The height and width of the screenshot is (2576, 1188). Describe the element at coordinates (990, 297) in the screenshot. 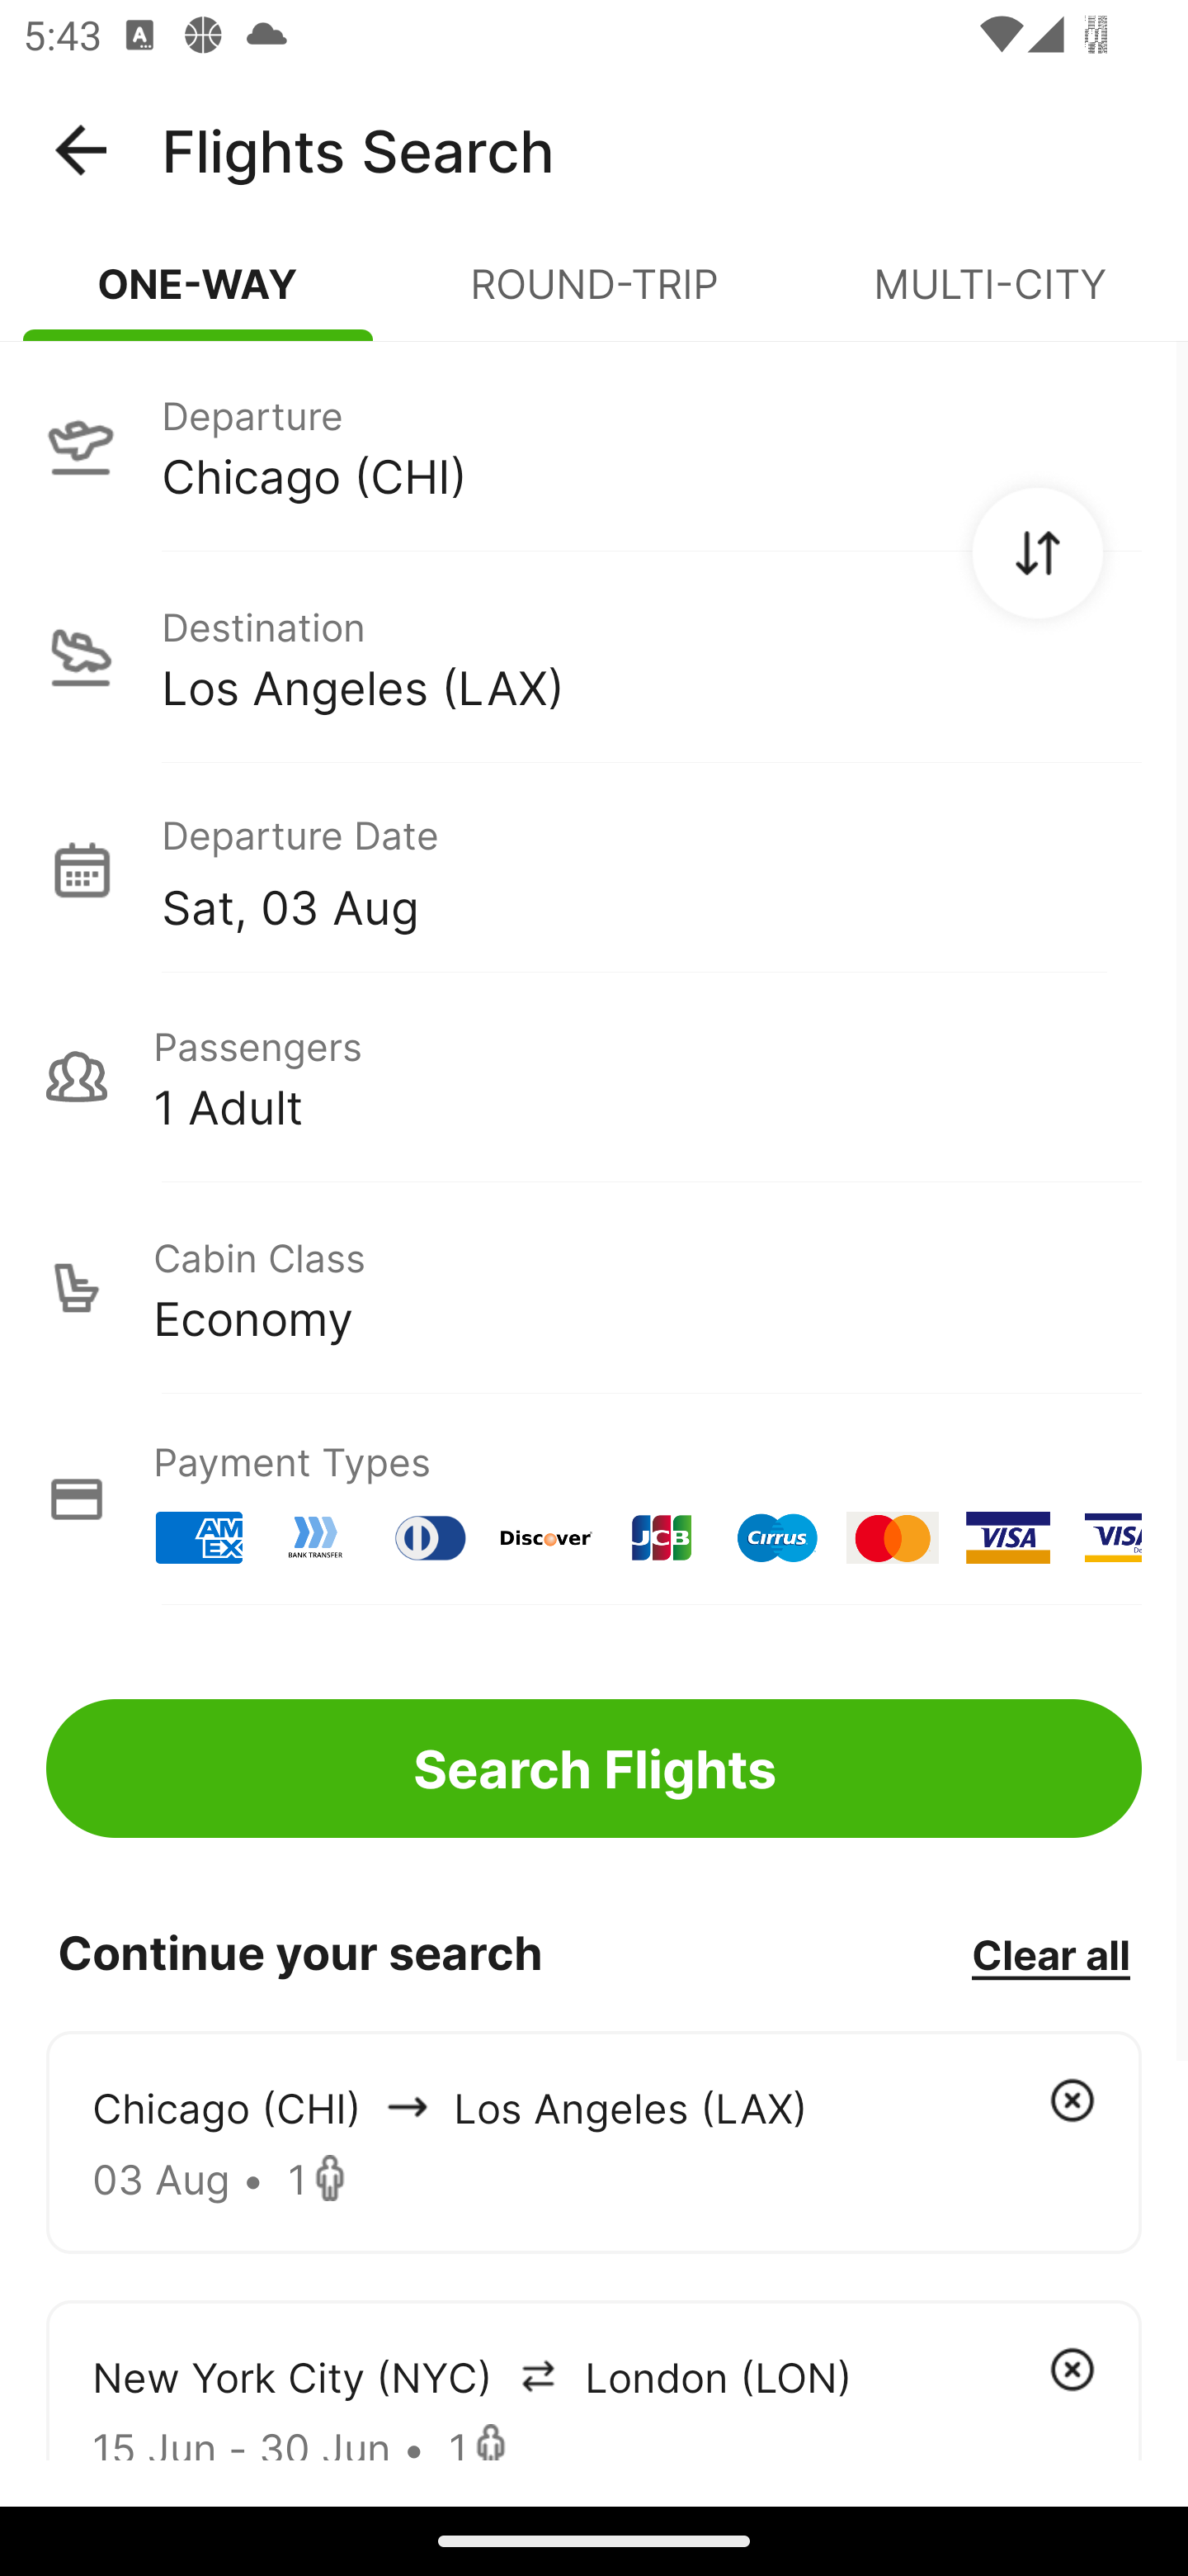

I see `MULTI-CITY` at that location.